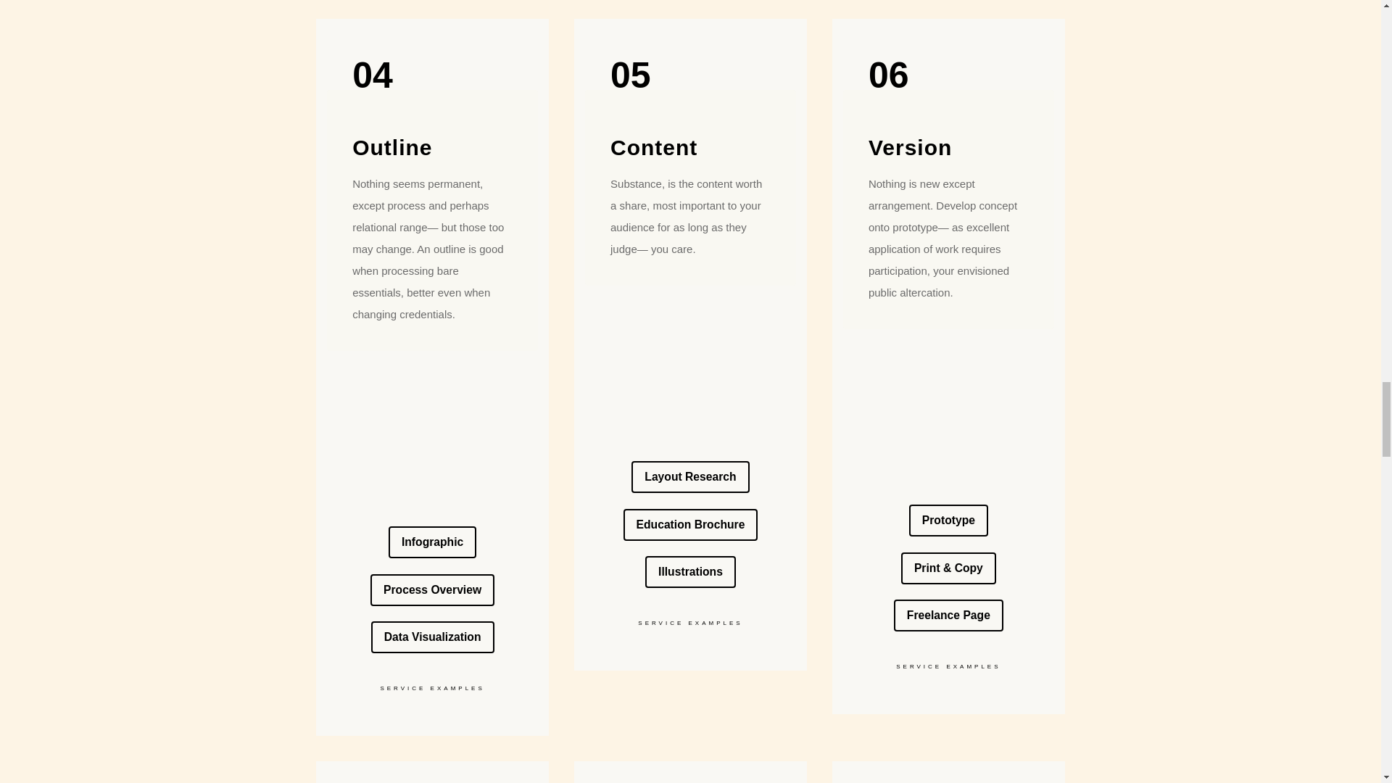 This screenshot has width=1392, height=783. I want to click on Freelance Page, so click(948, 615).